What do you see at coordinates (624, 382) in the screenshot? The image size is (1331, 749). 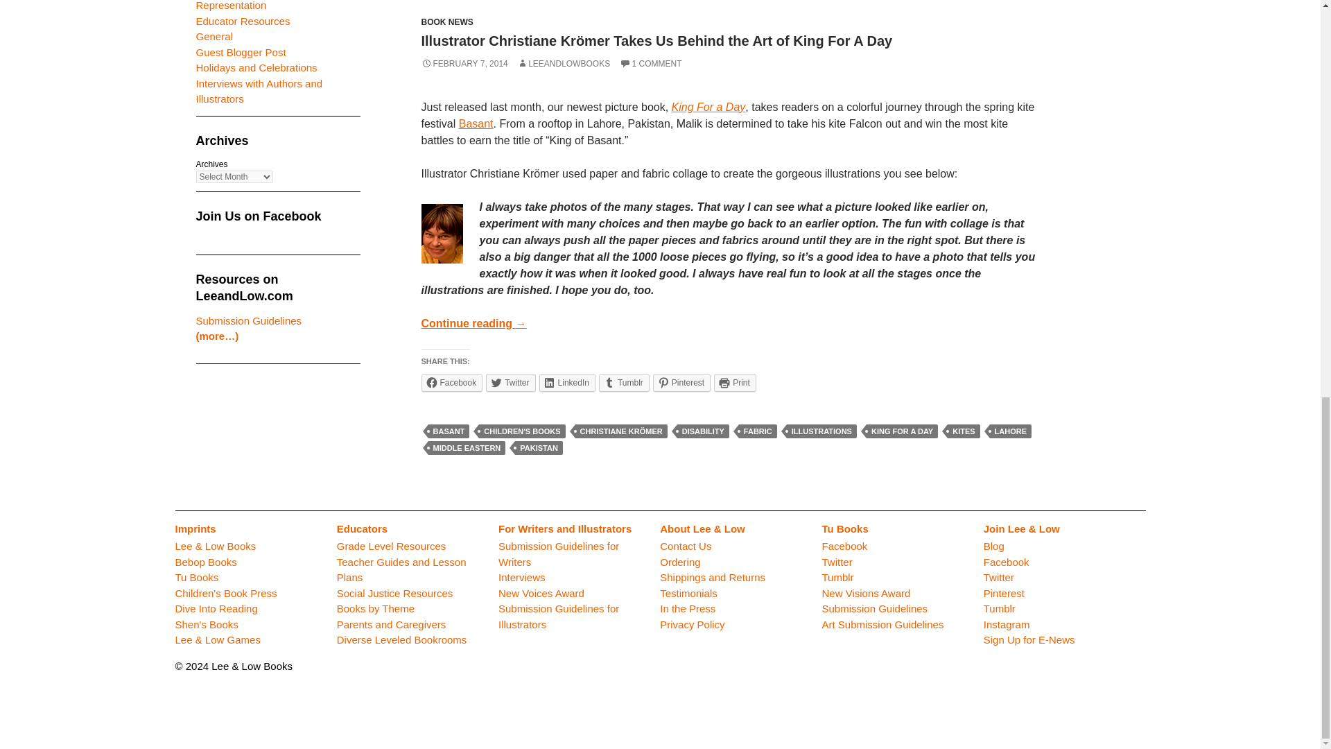 I see `Click to share on Tumblr` at bounding box center [624, 382].